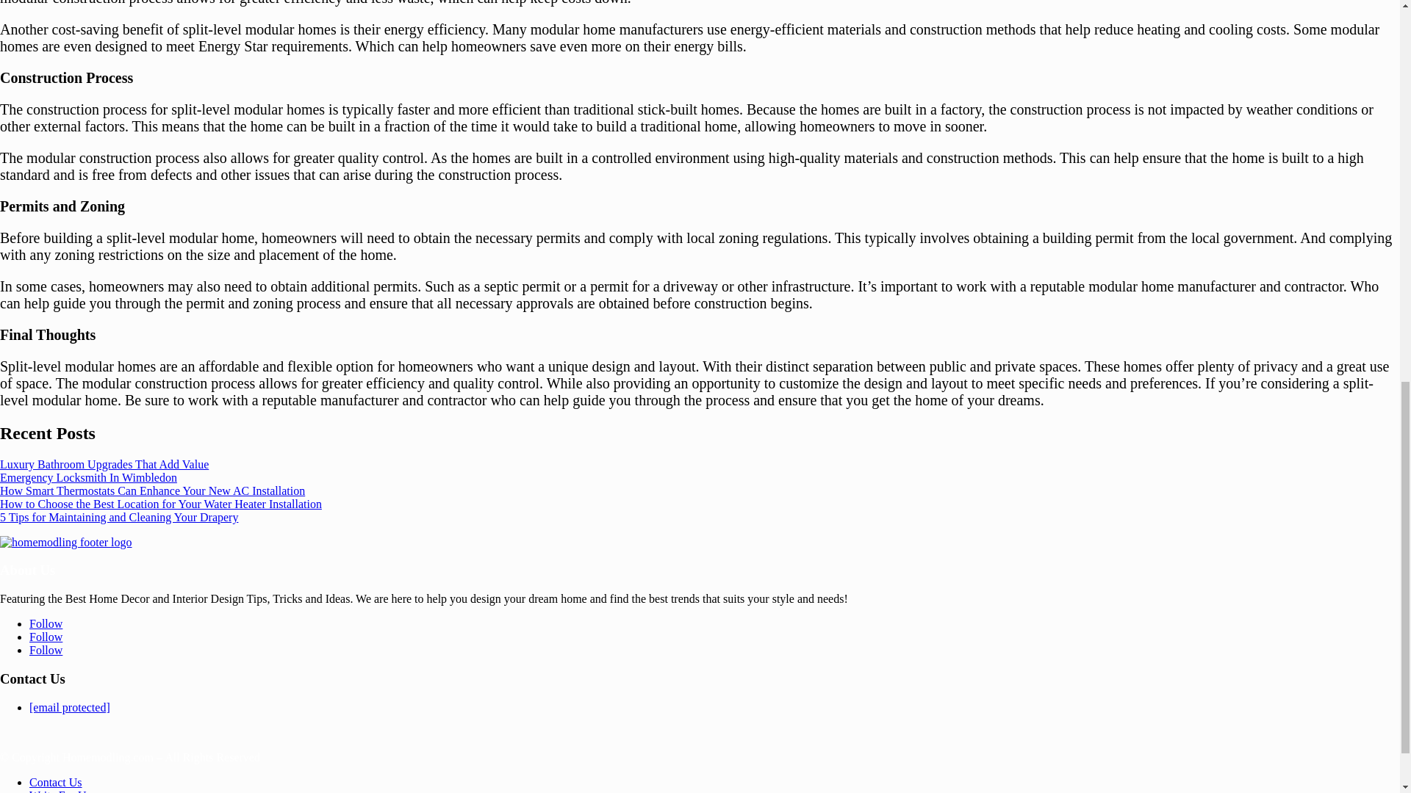  Describe the element at coordinates (46, 650) in the screenshot. I see `Follow` at that location.